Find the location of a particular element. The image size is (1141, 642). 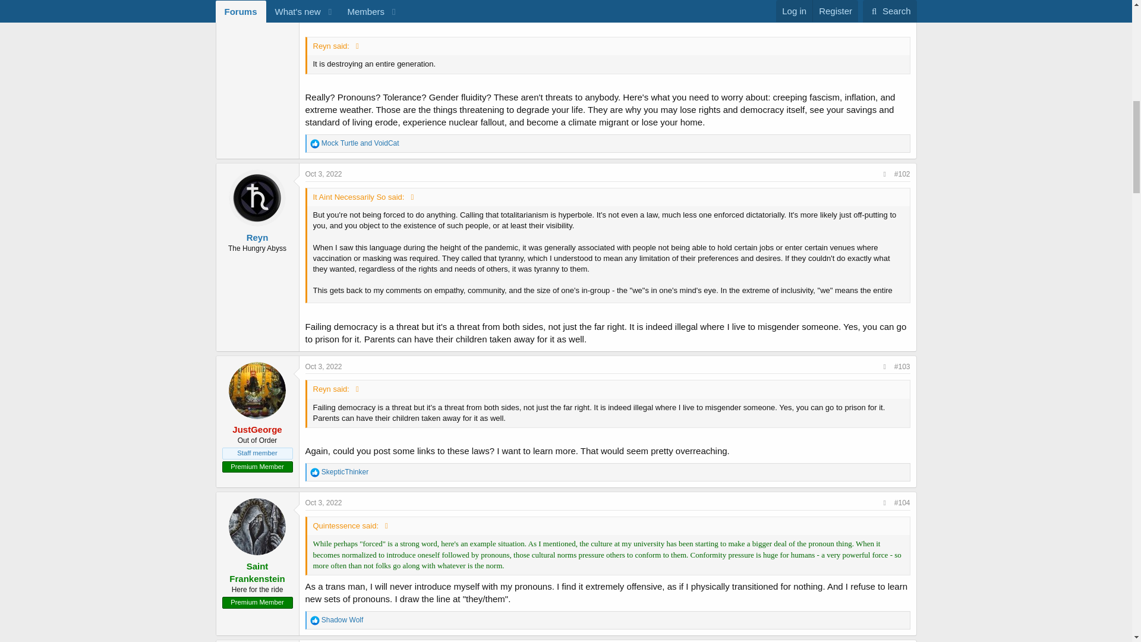

Oct 3, 2022 at 4:11 PM is located at coordinates (324, 367).